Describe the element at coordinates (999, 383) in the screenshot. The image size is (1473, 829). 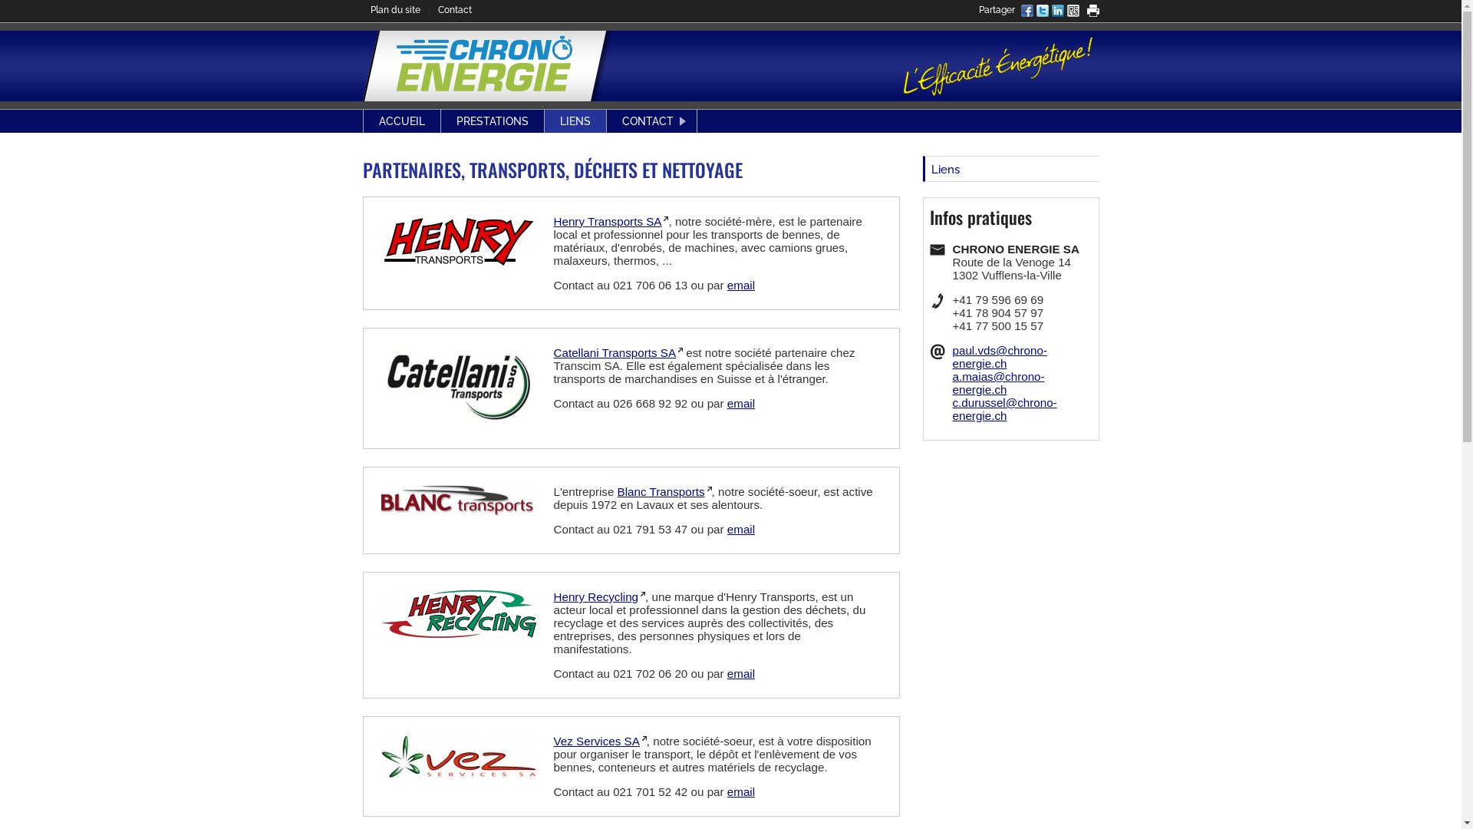
I see `a.maias@chrono-energie.ch` at that location.